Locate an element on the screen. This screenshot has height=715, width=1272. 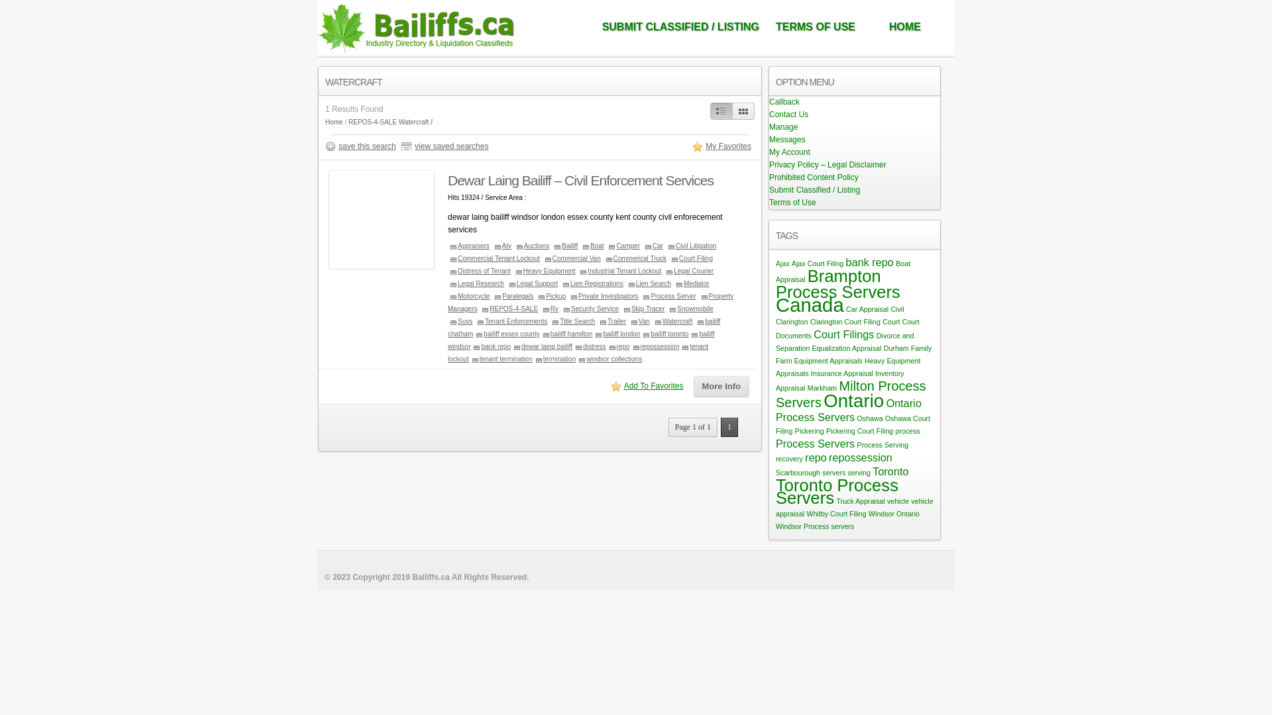
Appraisers is located at coordinates (469, 246).